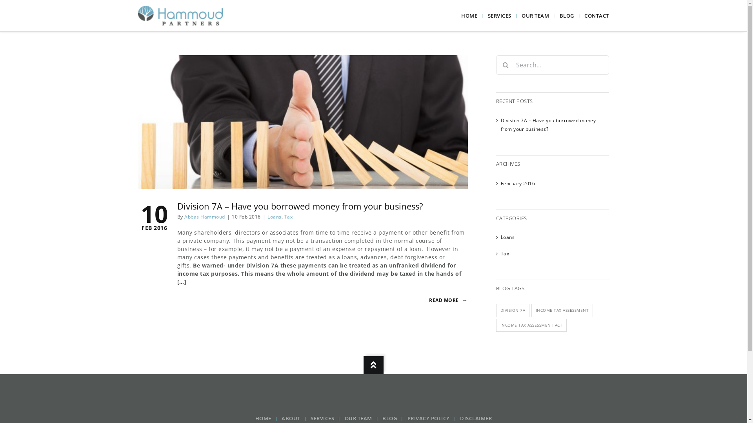 The image size is (753, 423). Describe the element at coordinates (473, 16) in the screenshot. I see `HOME` at that location.